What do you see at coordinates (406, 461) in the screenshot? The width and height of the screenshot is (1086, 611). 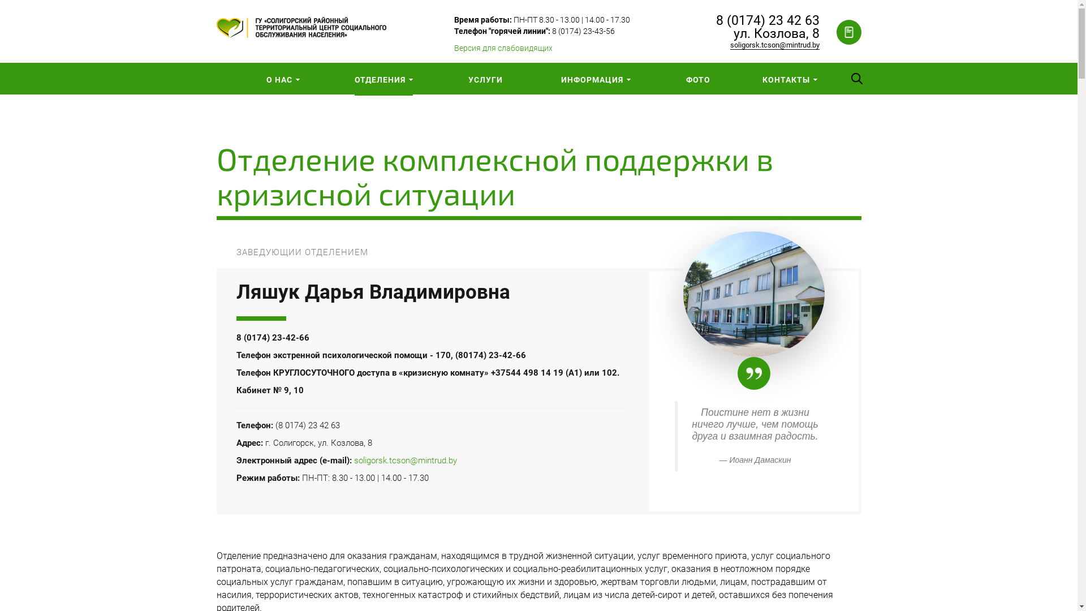 I see `soligorsk.tcson@mintrud.by` at bounding box center [406, 461].